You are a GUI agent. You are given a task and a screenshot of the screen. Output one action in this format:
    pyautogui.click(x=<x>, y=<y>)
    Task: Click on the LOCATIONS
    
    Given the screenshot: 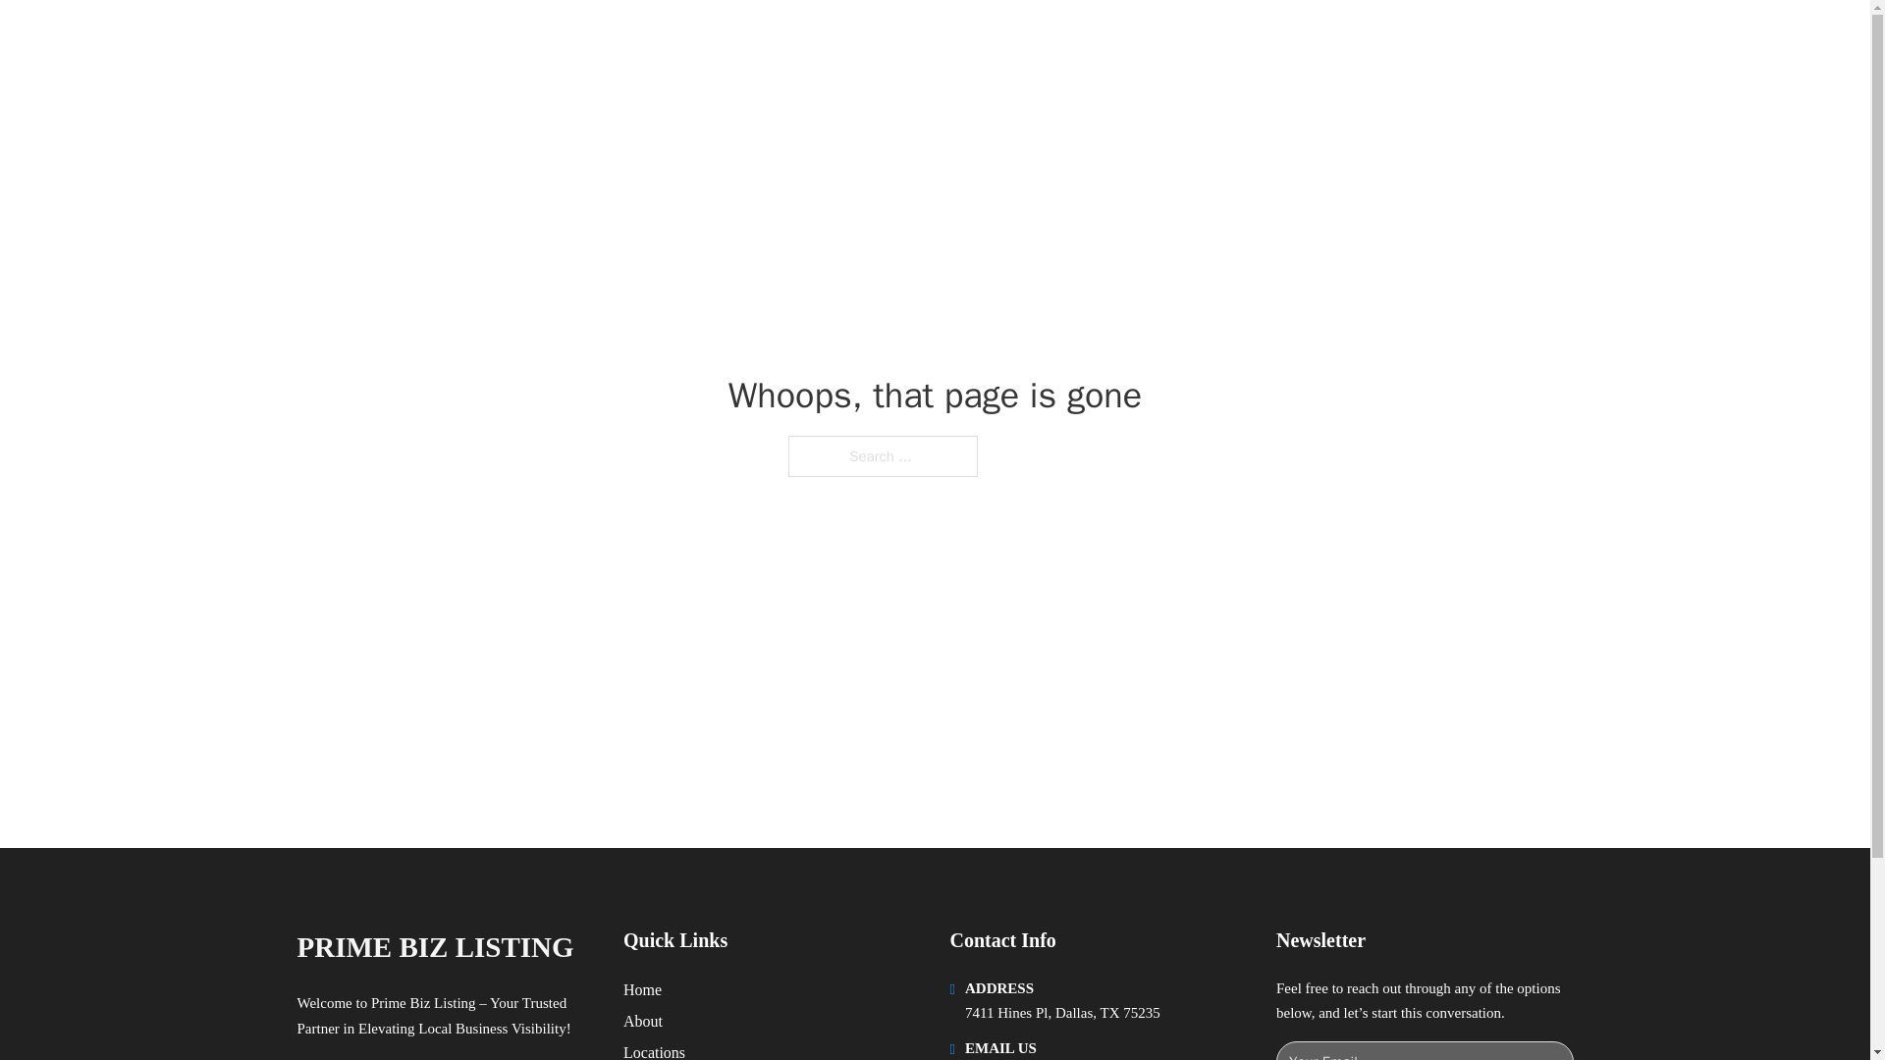 What is the action you would take?
    pyautogui.click(x=1282, y=37)
    